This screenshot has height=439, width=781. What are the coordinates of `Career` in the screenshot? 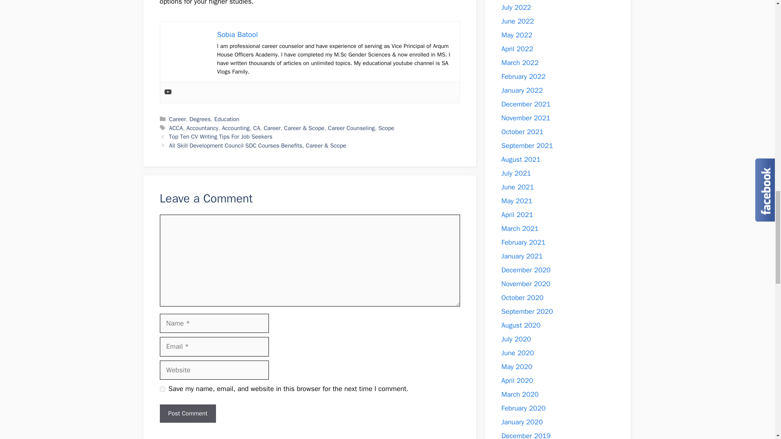 It's located at (178, 119).